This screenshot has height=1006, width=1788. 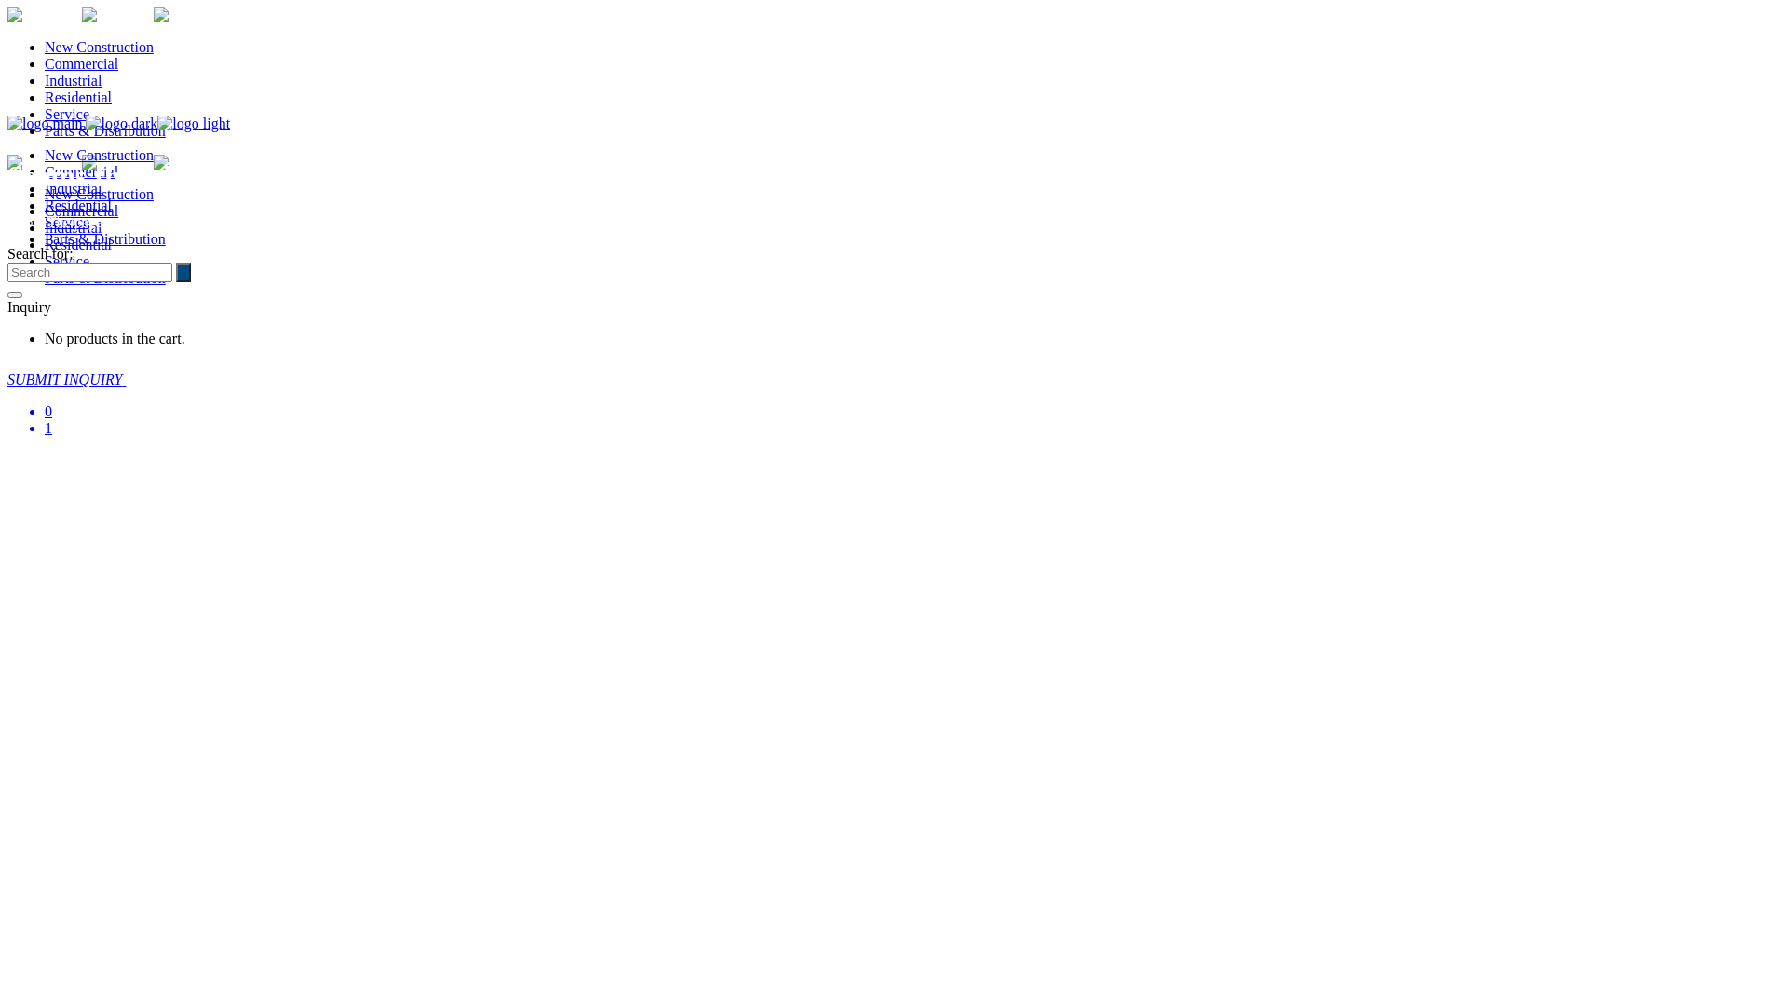 I want to click on Parts & Distribution, so click(x=105, y=130).